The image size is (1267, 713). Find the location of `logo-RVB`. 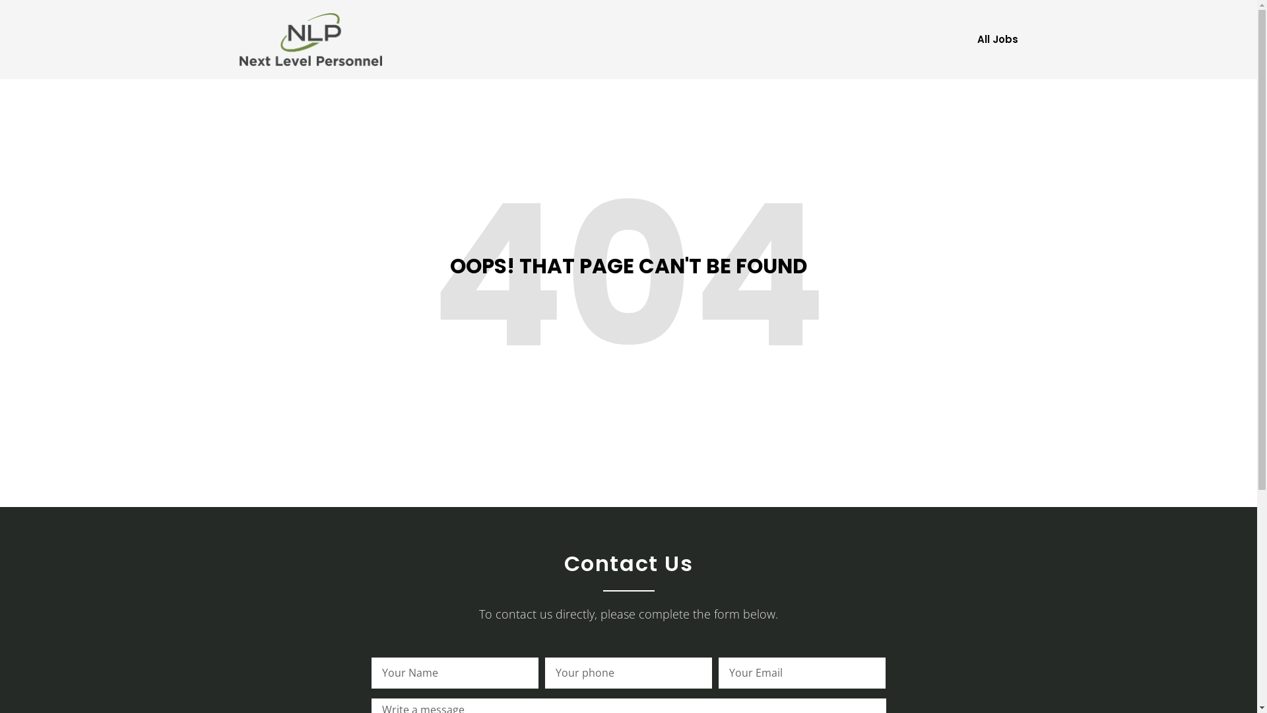

logo-RVB is located at coordinates (310, 40).